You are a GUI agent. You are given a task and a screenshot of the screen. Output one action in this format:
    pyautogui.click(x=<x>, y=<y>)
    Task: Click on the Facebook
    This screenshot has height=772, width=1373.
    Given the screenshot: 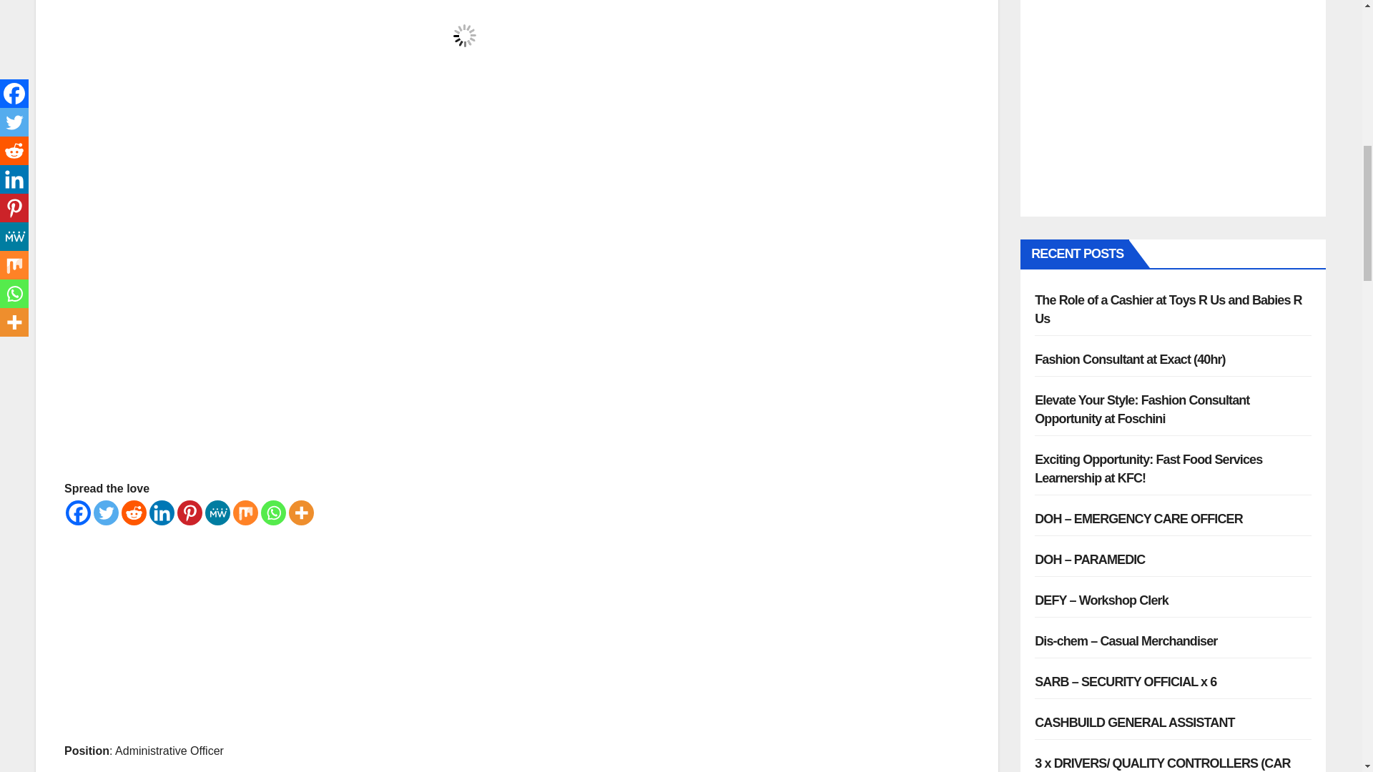 What is the action you would take?
    pyautogui.click(x=78, y=513)
    